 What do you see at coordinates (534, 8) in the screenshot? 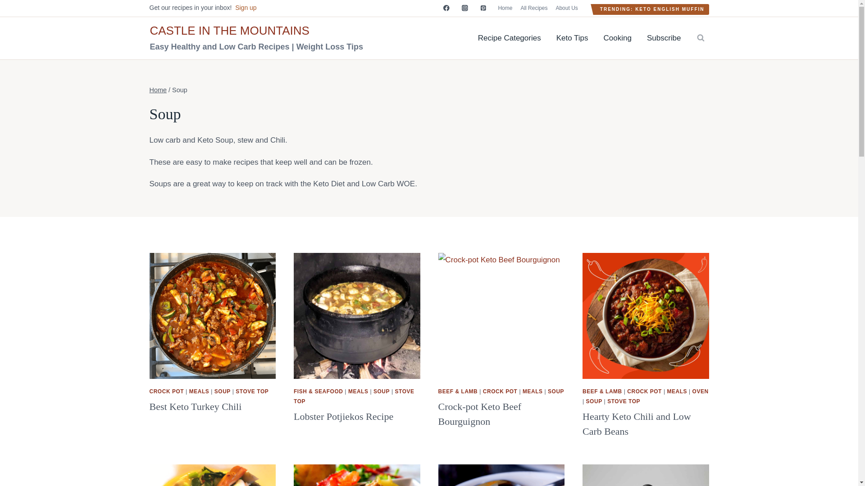
I see `All Recipes` at bounding box center [534, 8].